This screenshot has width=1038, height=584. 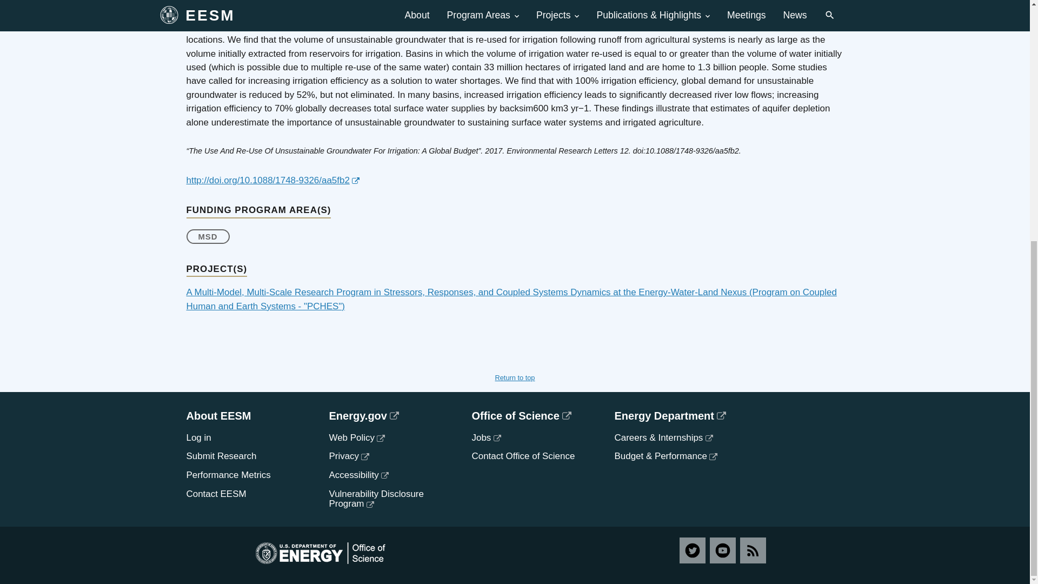 I want to click on Return to top, so click(x=515, y=377).